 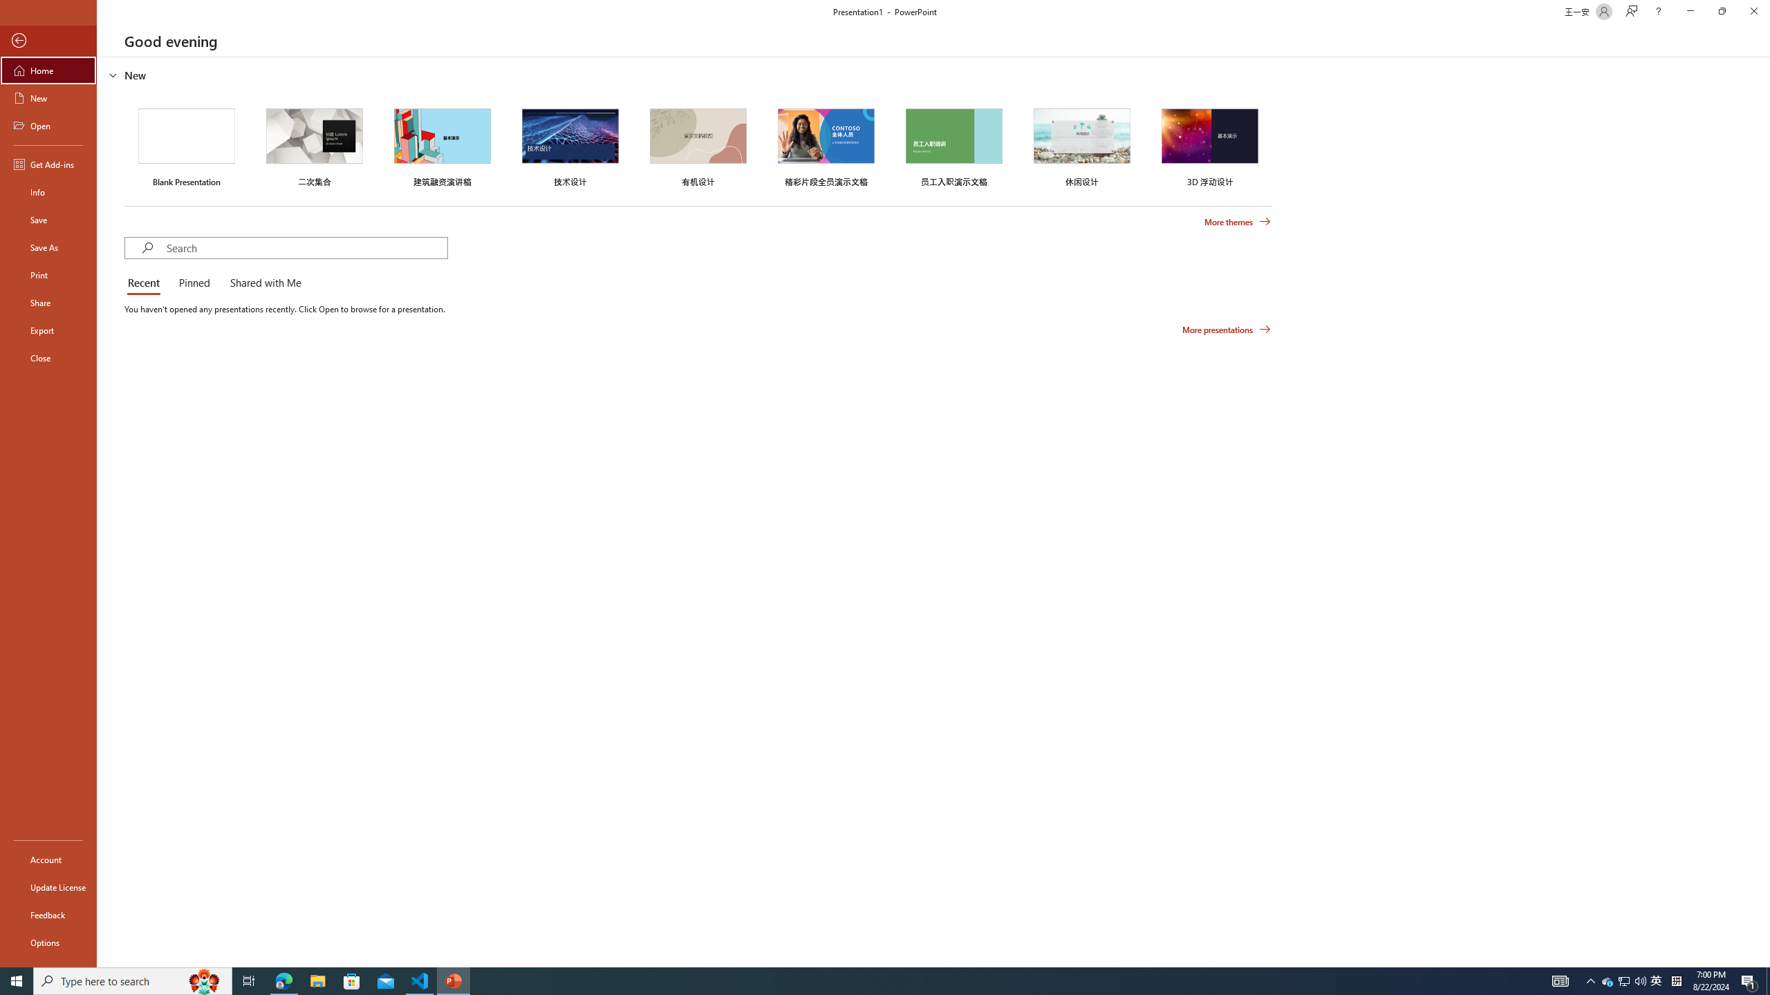 What do you see at coordinates (48, 915) in the screenshot?
I see `Feedback` at bounding box center [48, 915].